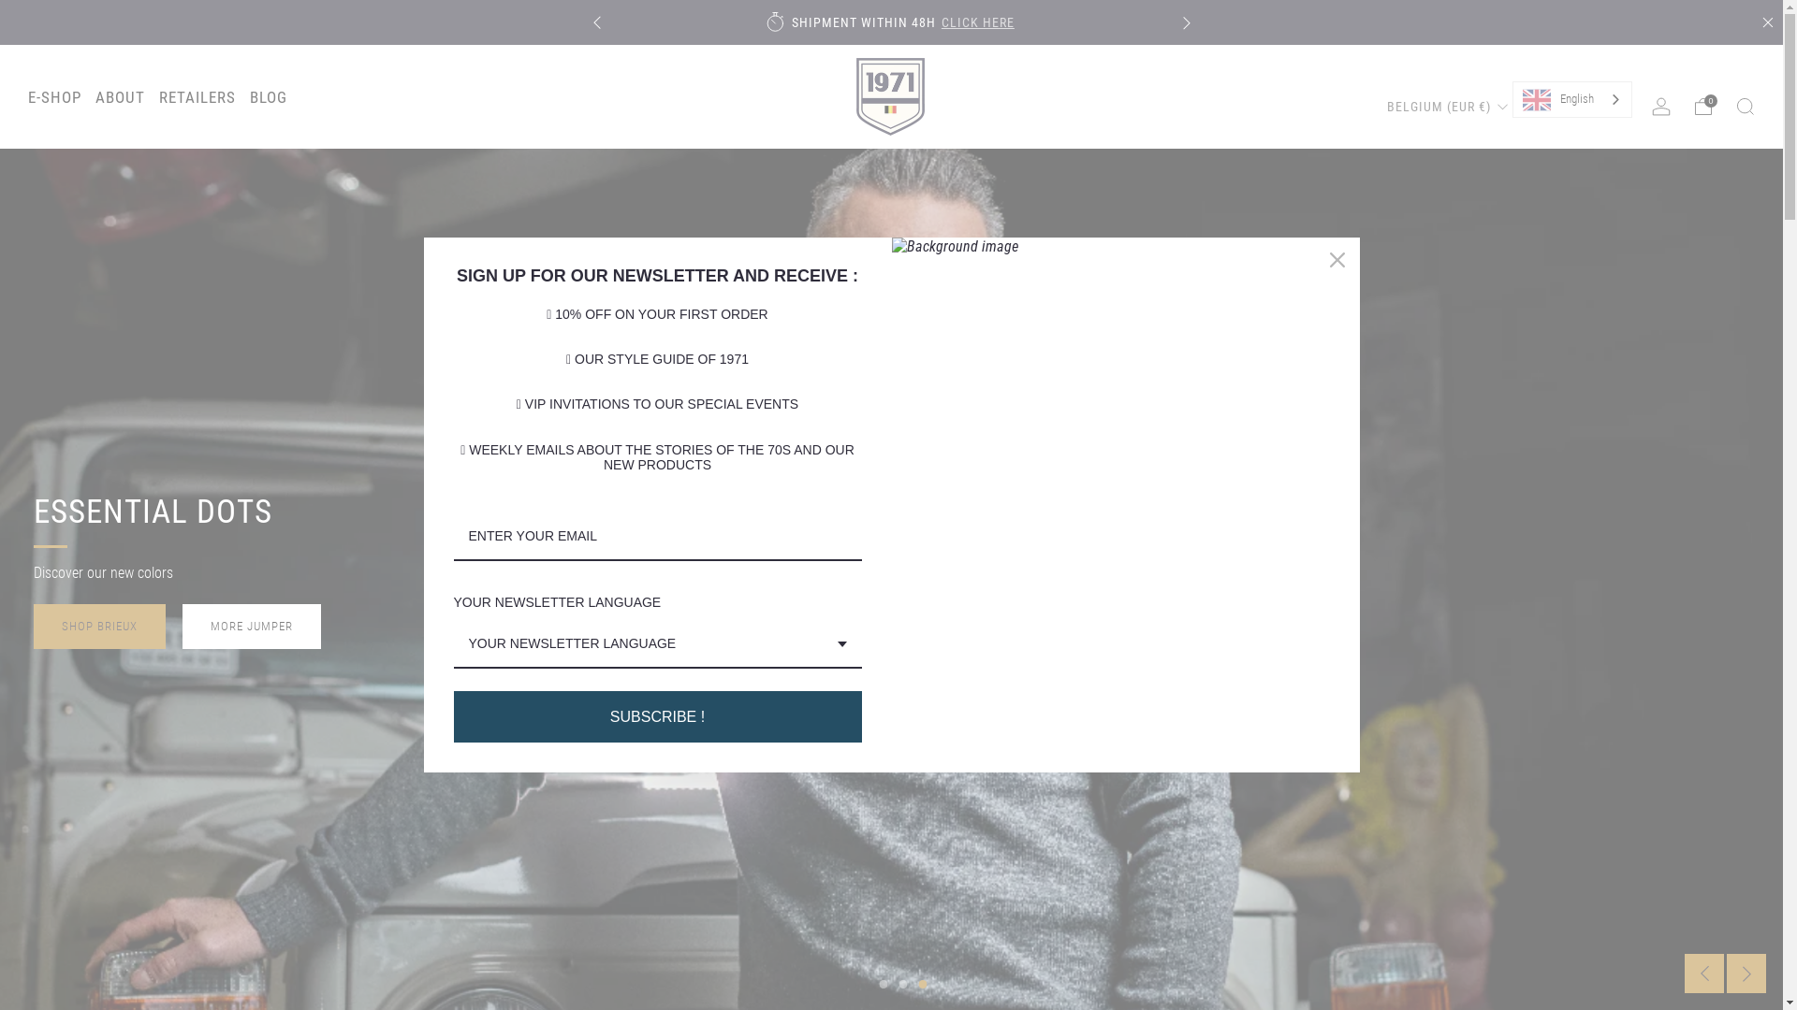 The image size is (1797, 1010). What do you see at coordinates (120, 97) in the screenshot?
I see `ABOUT` at bounding box center [120, 97].